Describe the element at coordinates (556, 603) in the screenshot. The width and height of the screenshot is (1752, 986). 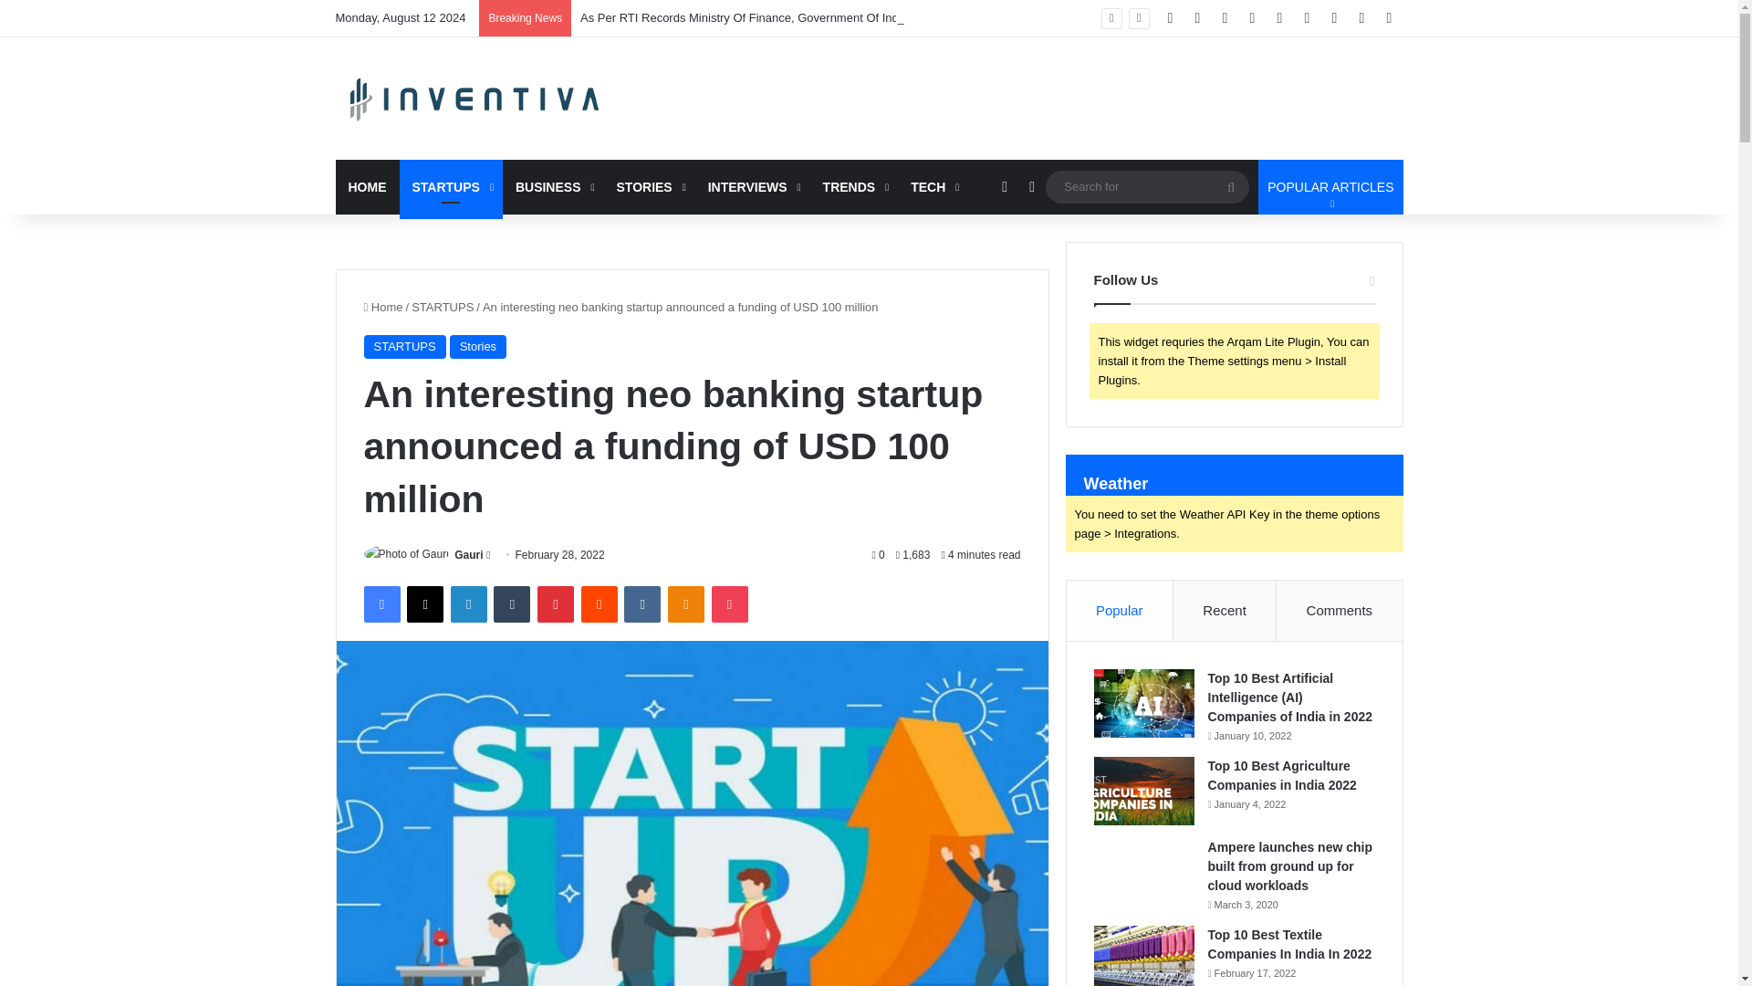
I see `Pinterest` at that location.